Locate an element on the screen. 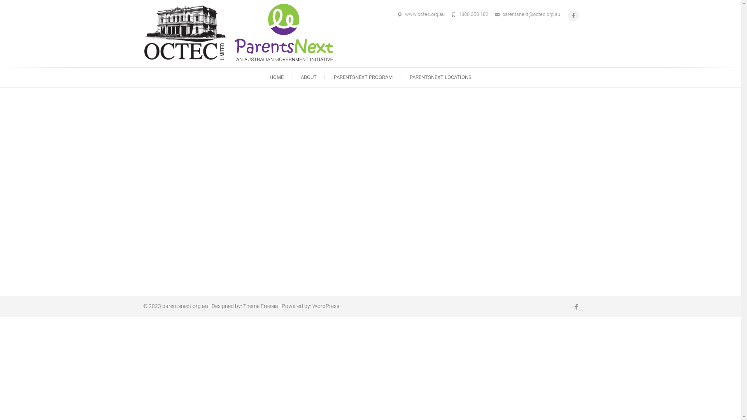 Image resolution: width=747 pixels, height=420 pixels. HOME is located at coordinates (277, 77).